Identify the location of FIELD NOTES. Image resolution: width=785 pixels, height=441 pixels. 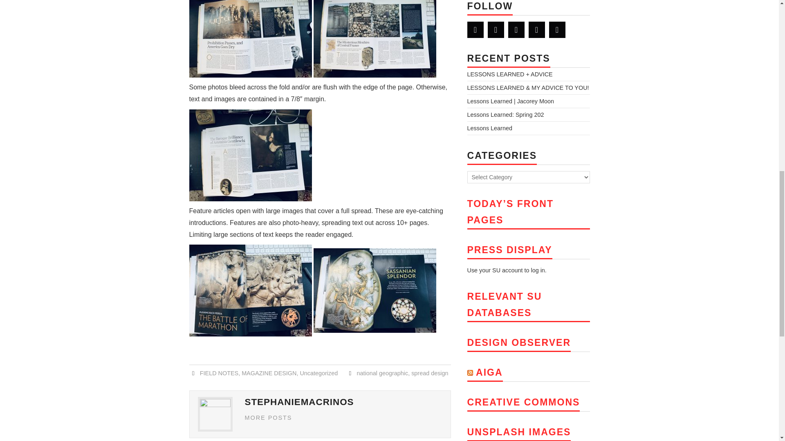
(219, 373).